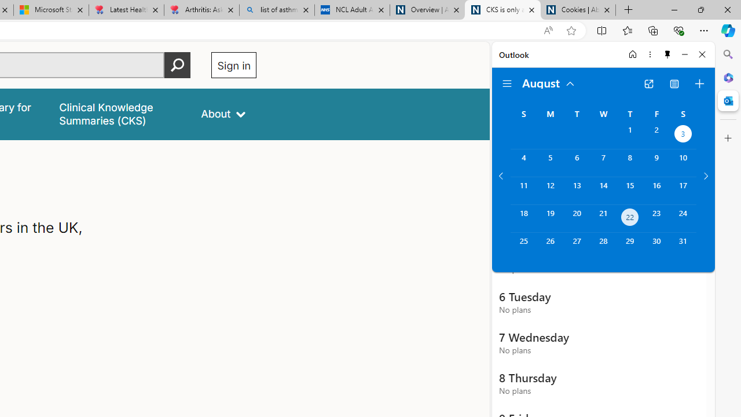 The image size is (741, 417). What do you see at coordinates (550, 191) in the screenshot?
I see `Monday, August 12, 2024. ` at bounding box center [550, 191].